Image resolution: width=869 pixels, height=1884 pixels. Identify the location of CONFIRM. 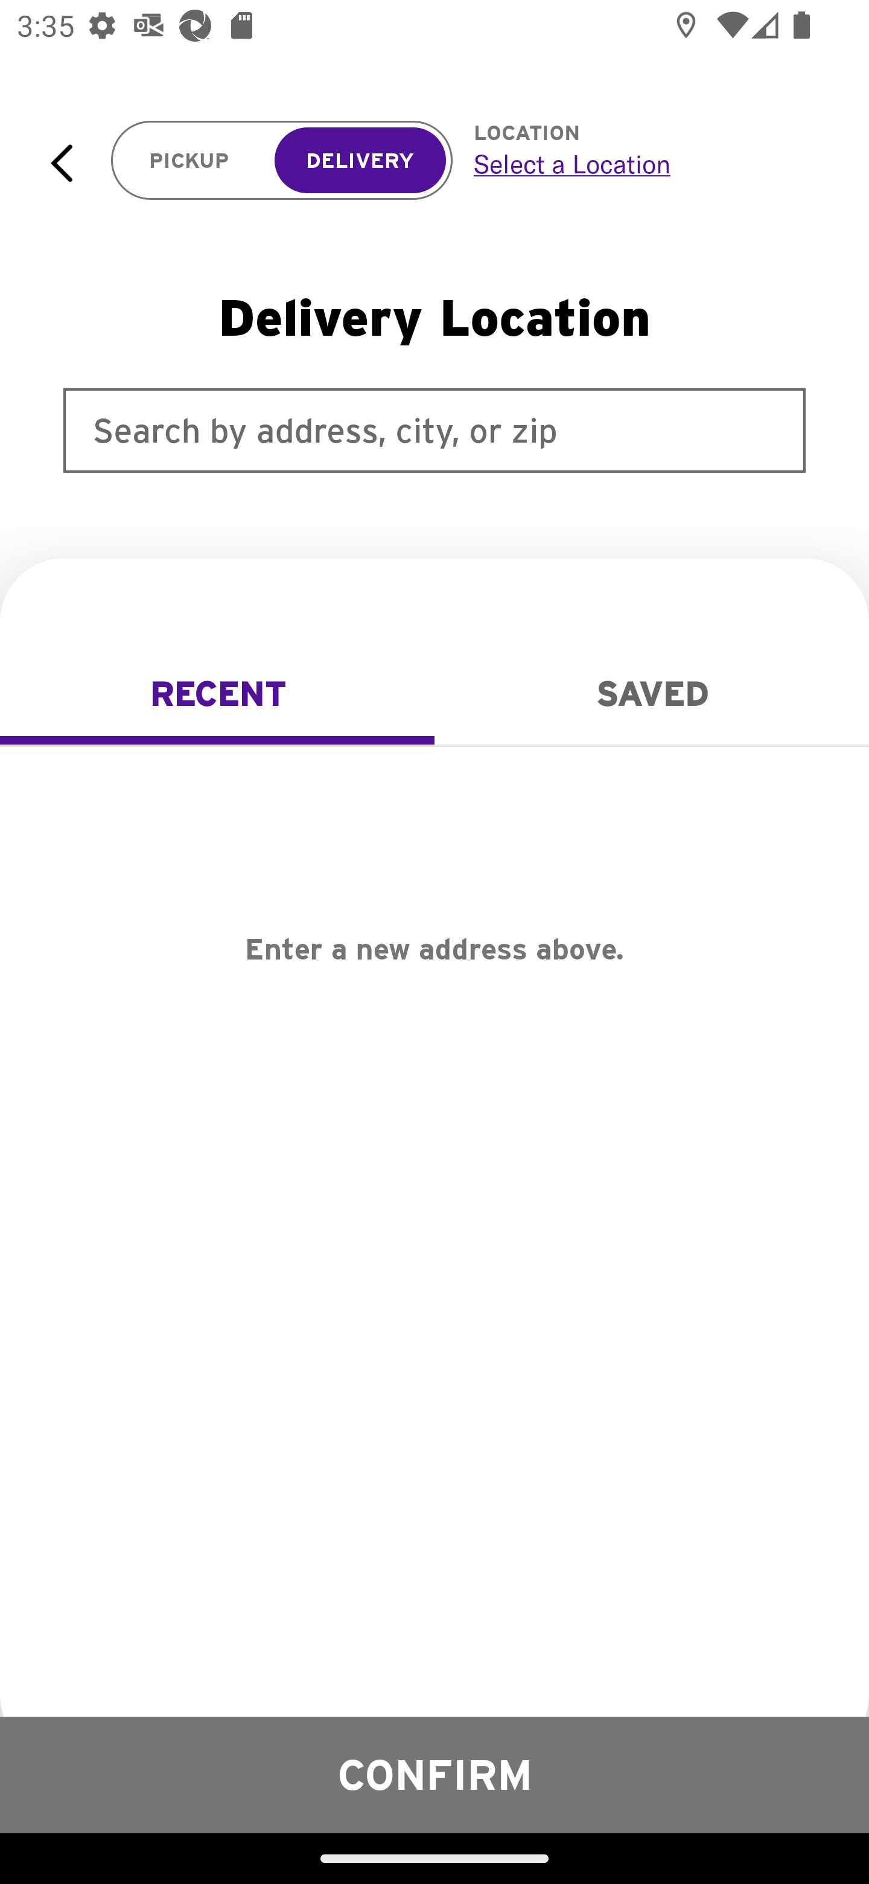
(434, 1774).